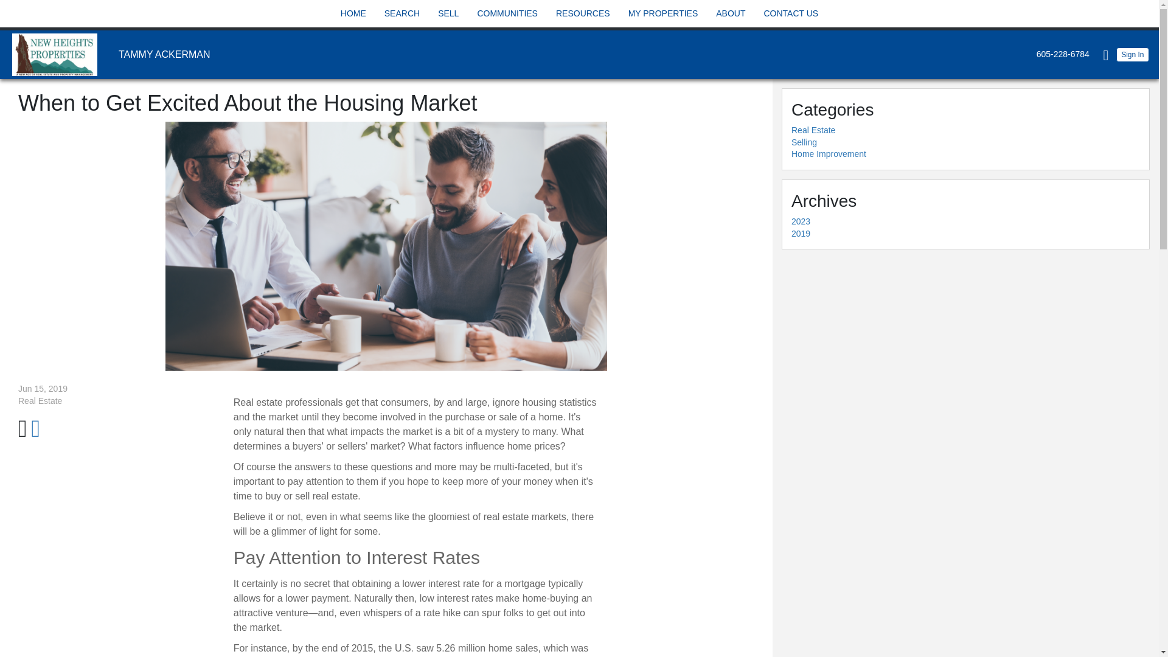 This screenshot has height=657, width=1168. I want to click on HOME, so click(353, 14).